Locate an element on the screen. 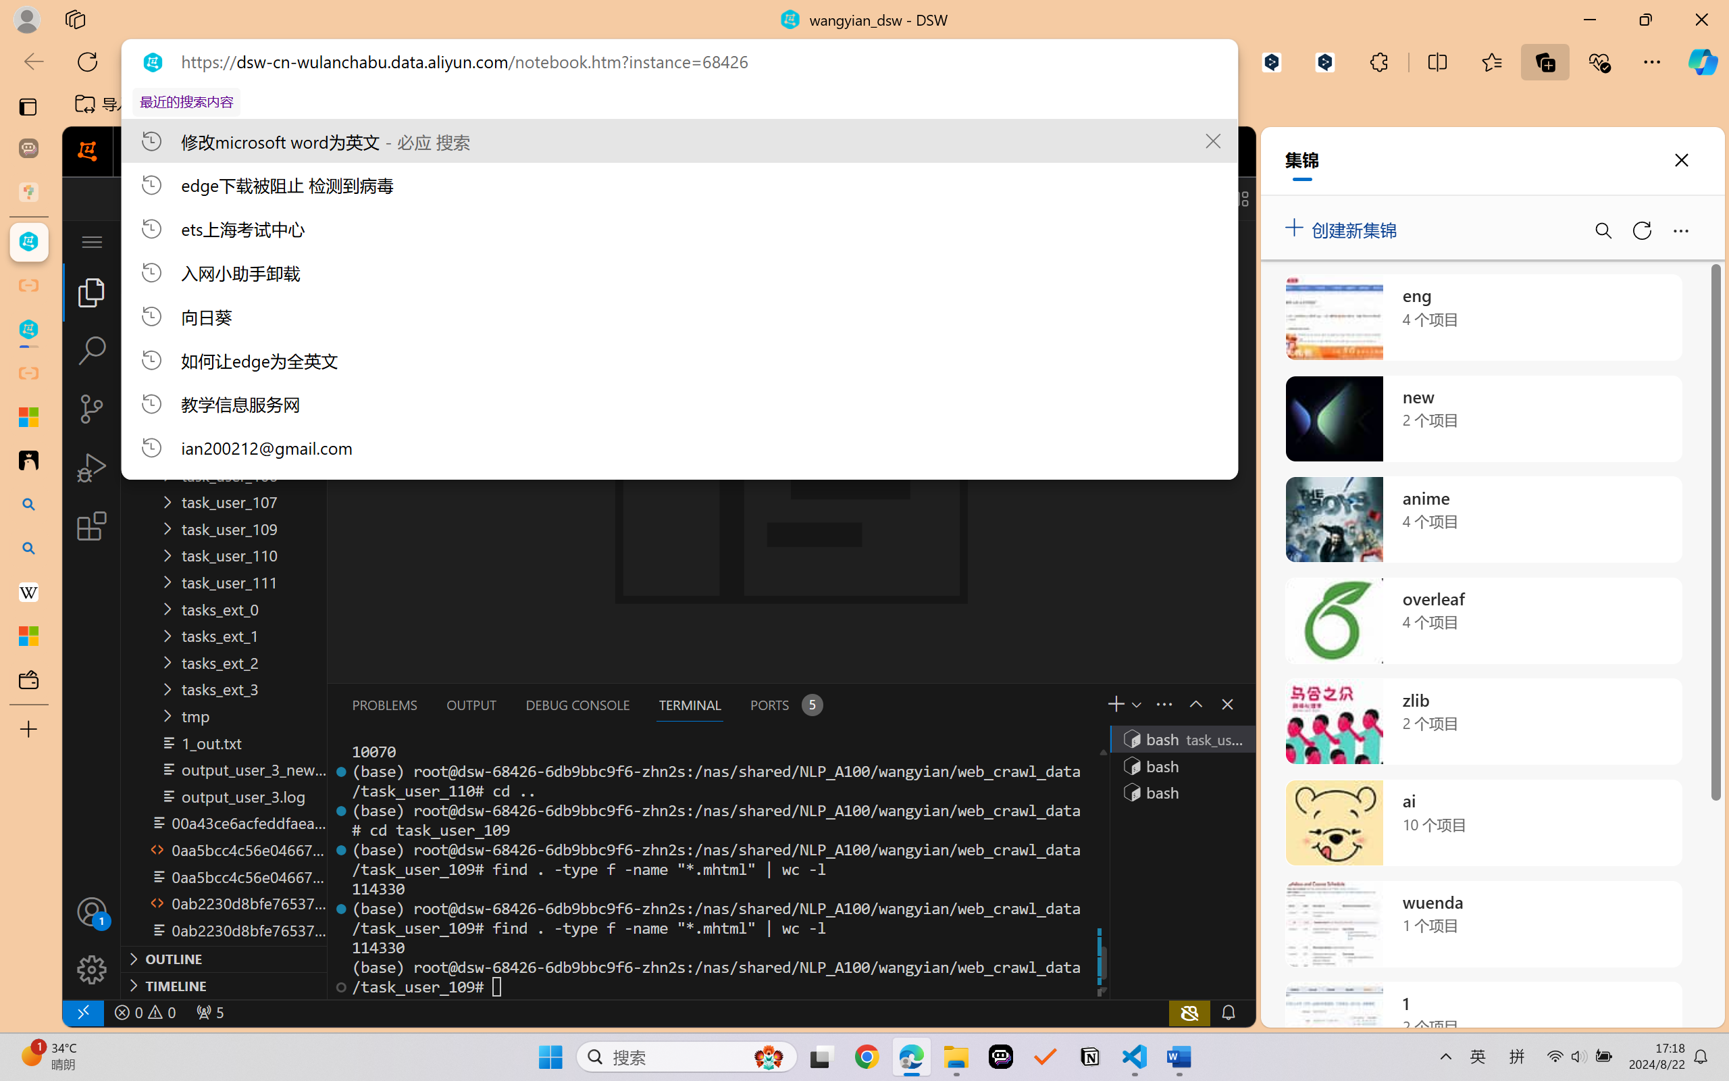  Close Panel is located at coordinates (1228, 704).